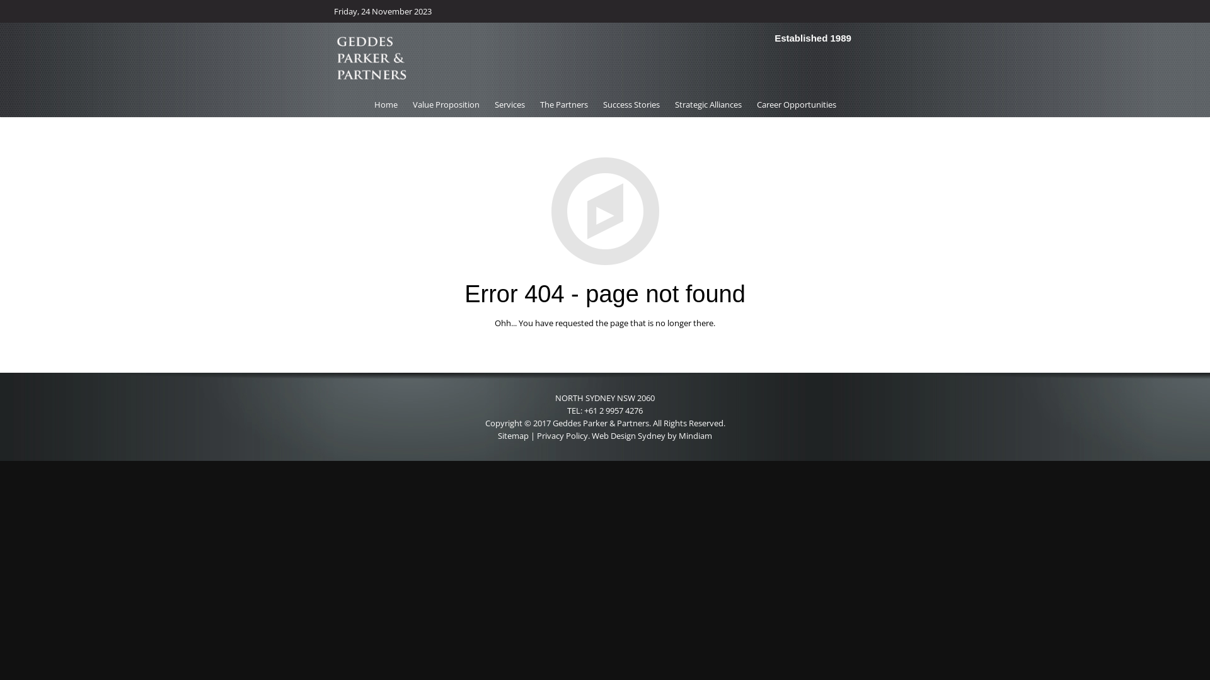 This screenshot has height=680, width=1210. Describe the element at coordinates (513, 436) in the screenshot. I see `Sitemap` at that location.